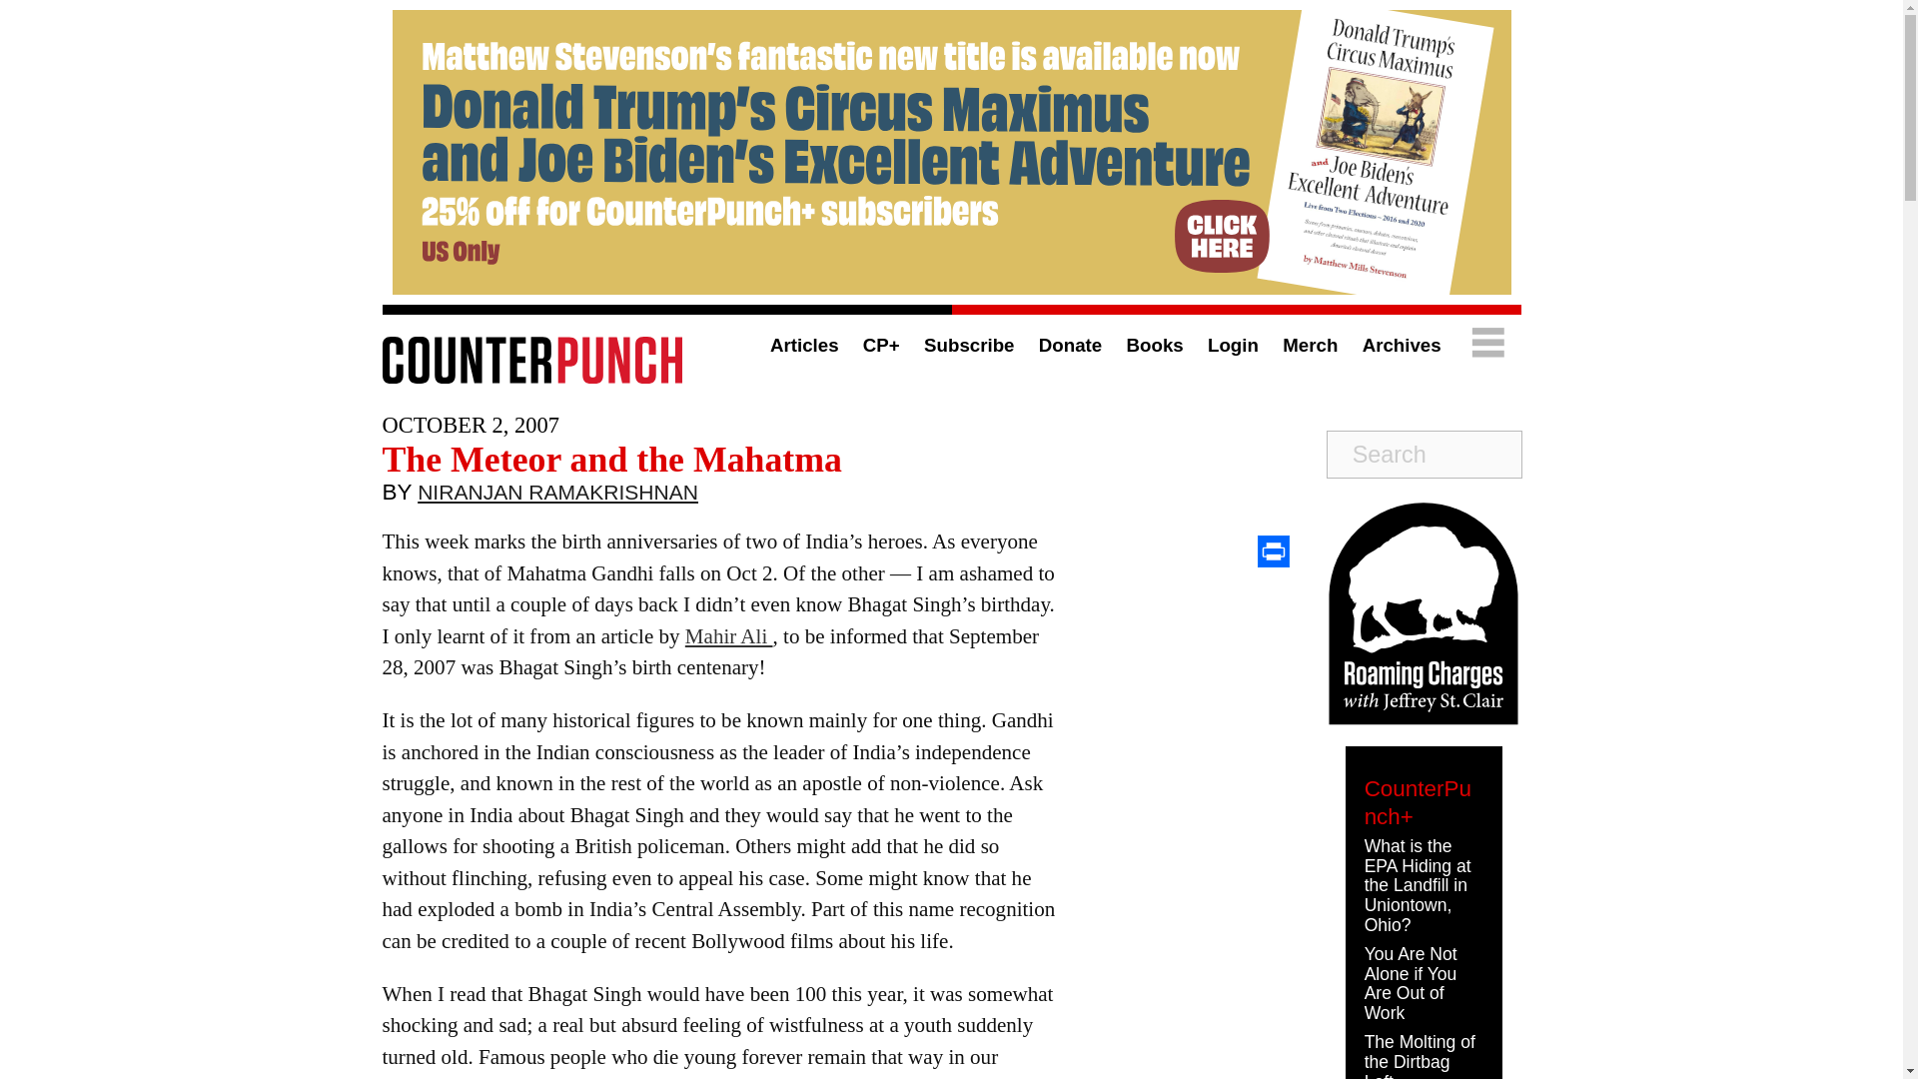  What do you see at coordinates (1402, 345) in the screenshot?
I see `Archives` at bounding box center [1402, 345].